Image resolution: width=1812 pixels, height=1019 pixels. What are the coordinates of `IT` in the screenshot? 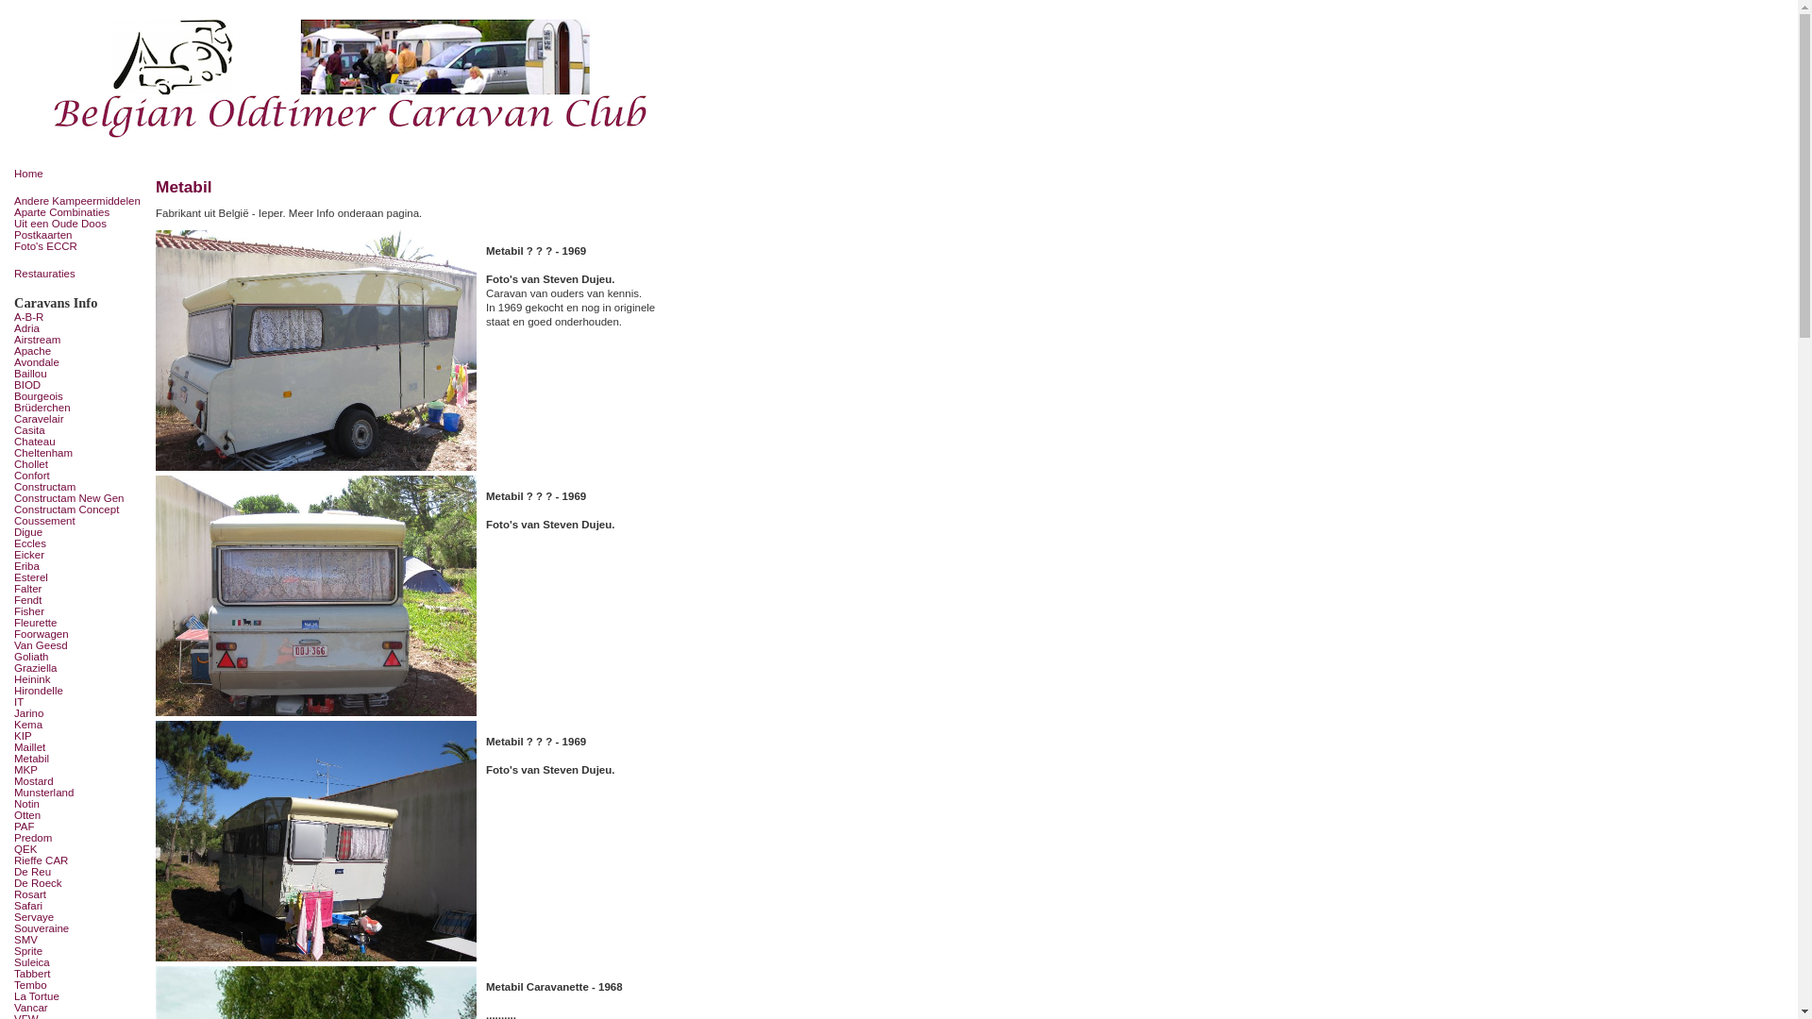 It's located at (80, 702).